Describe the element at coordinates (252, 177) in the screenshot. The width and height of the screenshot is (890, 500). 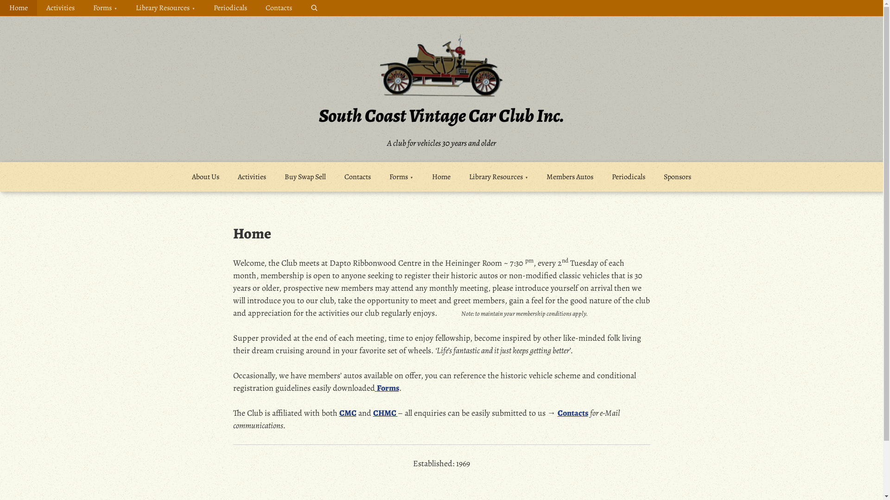
I see `Activities` at that location.